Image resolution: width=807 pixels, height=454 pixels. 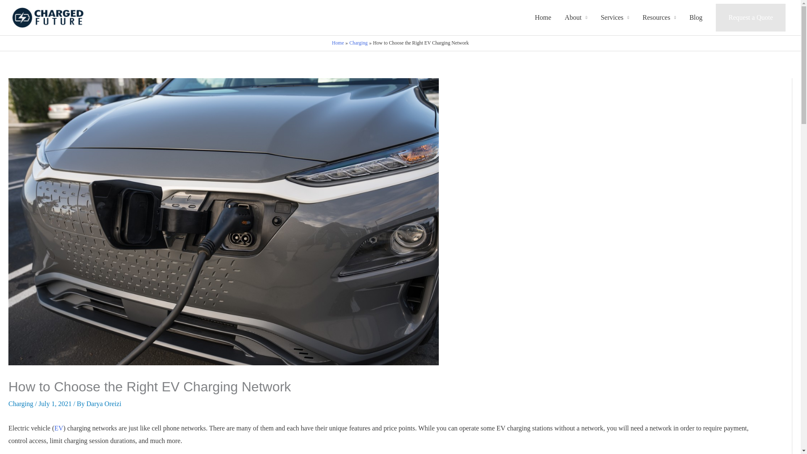 I want to click on View all posts by Darya Oreizi, so click(x=104, y=404).